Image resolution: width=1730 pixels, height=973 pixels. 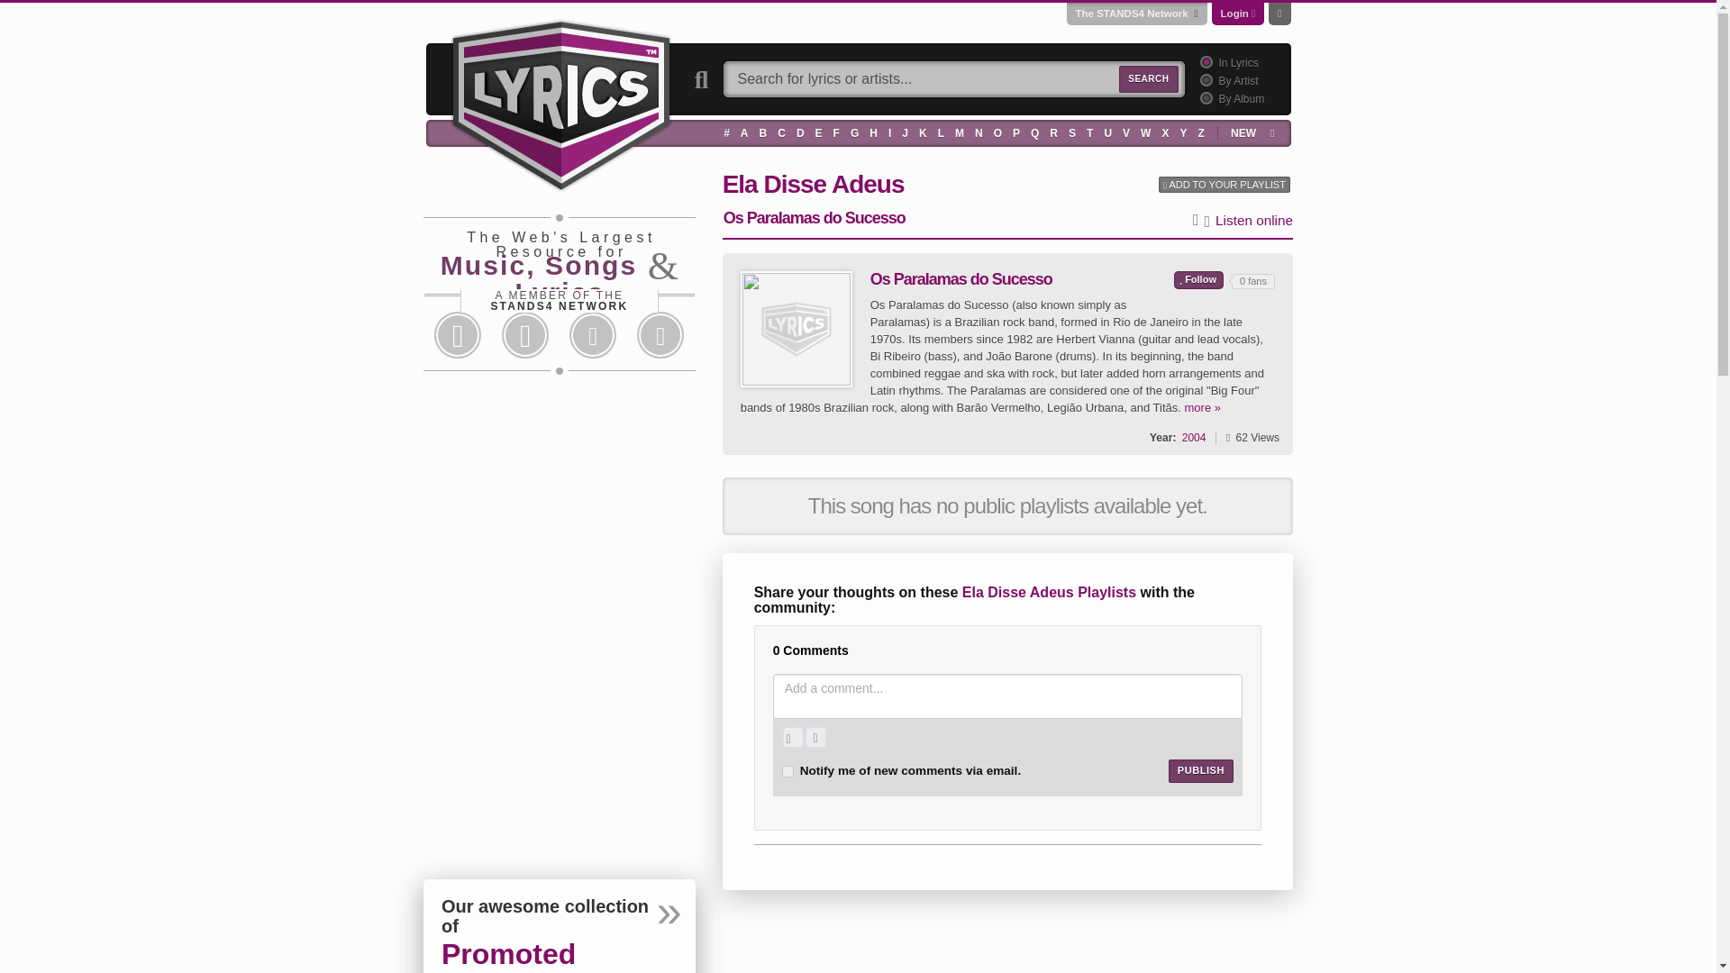 I want to click on Listen to this song on Amazon, so click(x=1254, y=221).